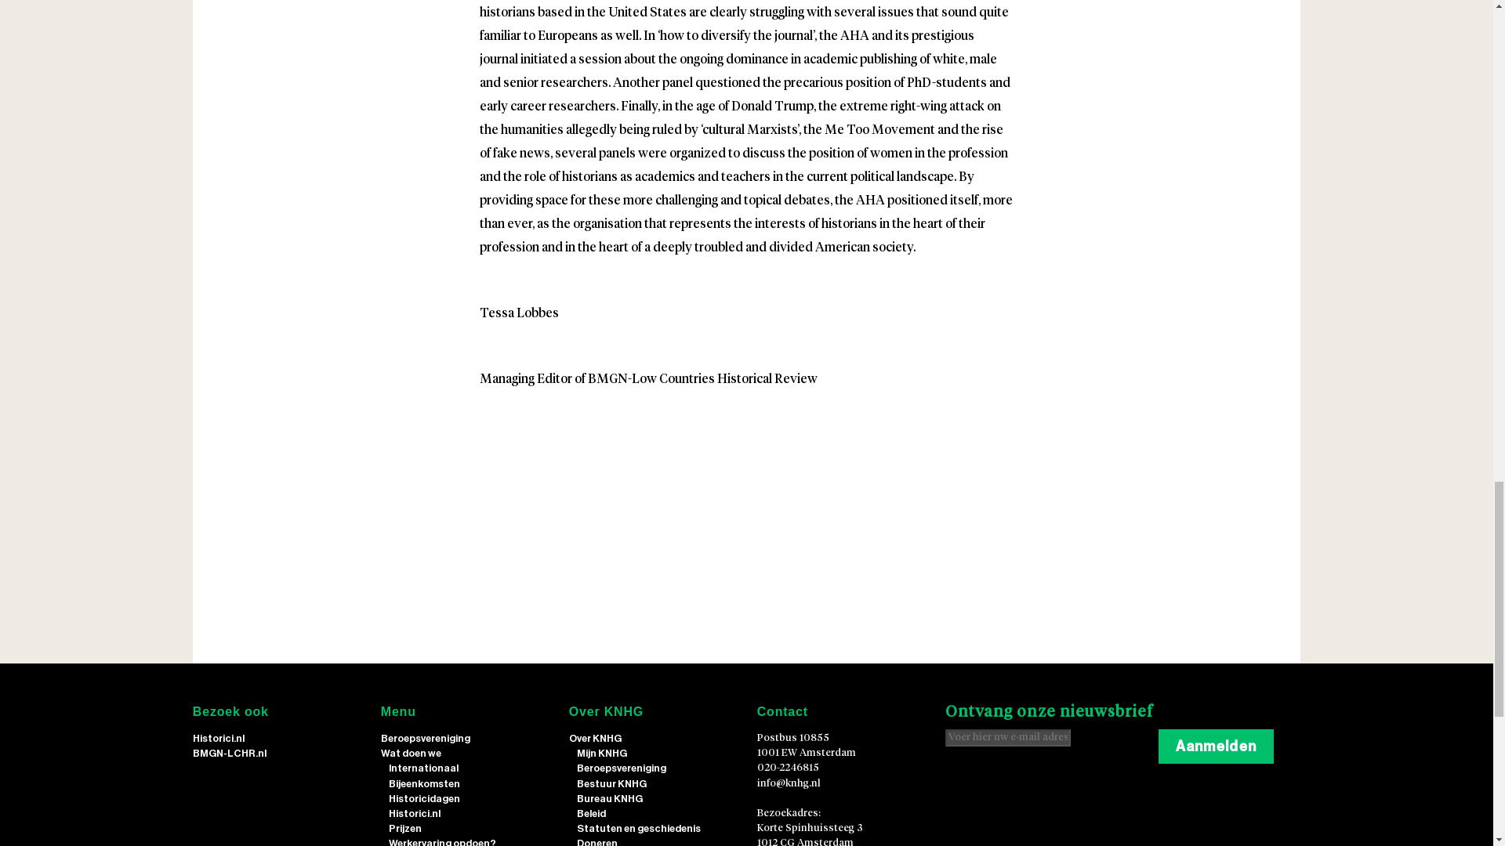  What do you see at coordinates (1216, 746) in the screenshot?
I see `Aanmelden` at bounding box center [1216, 746].